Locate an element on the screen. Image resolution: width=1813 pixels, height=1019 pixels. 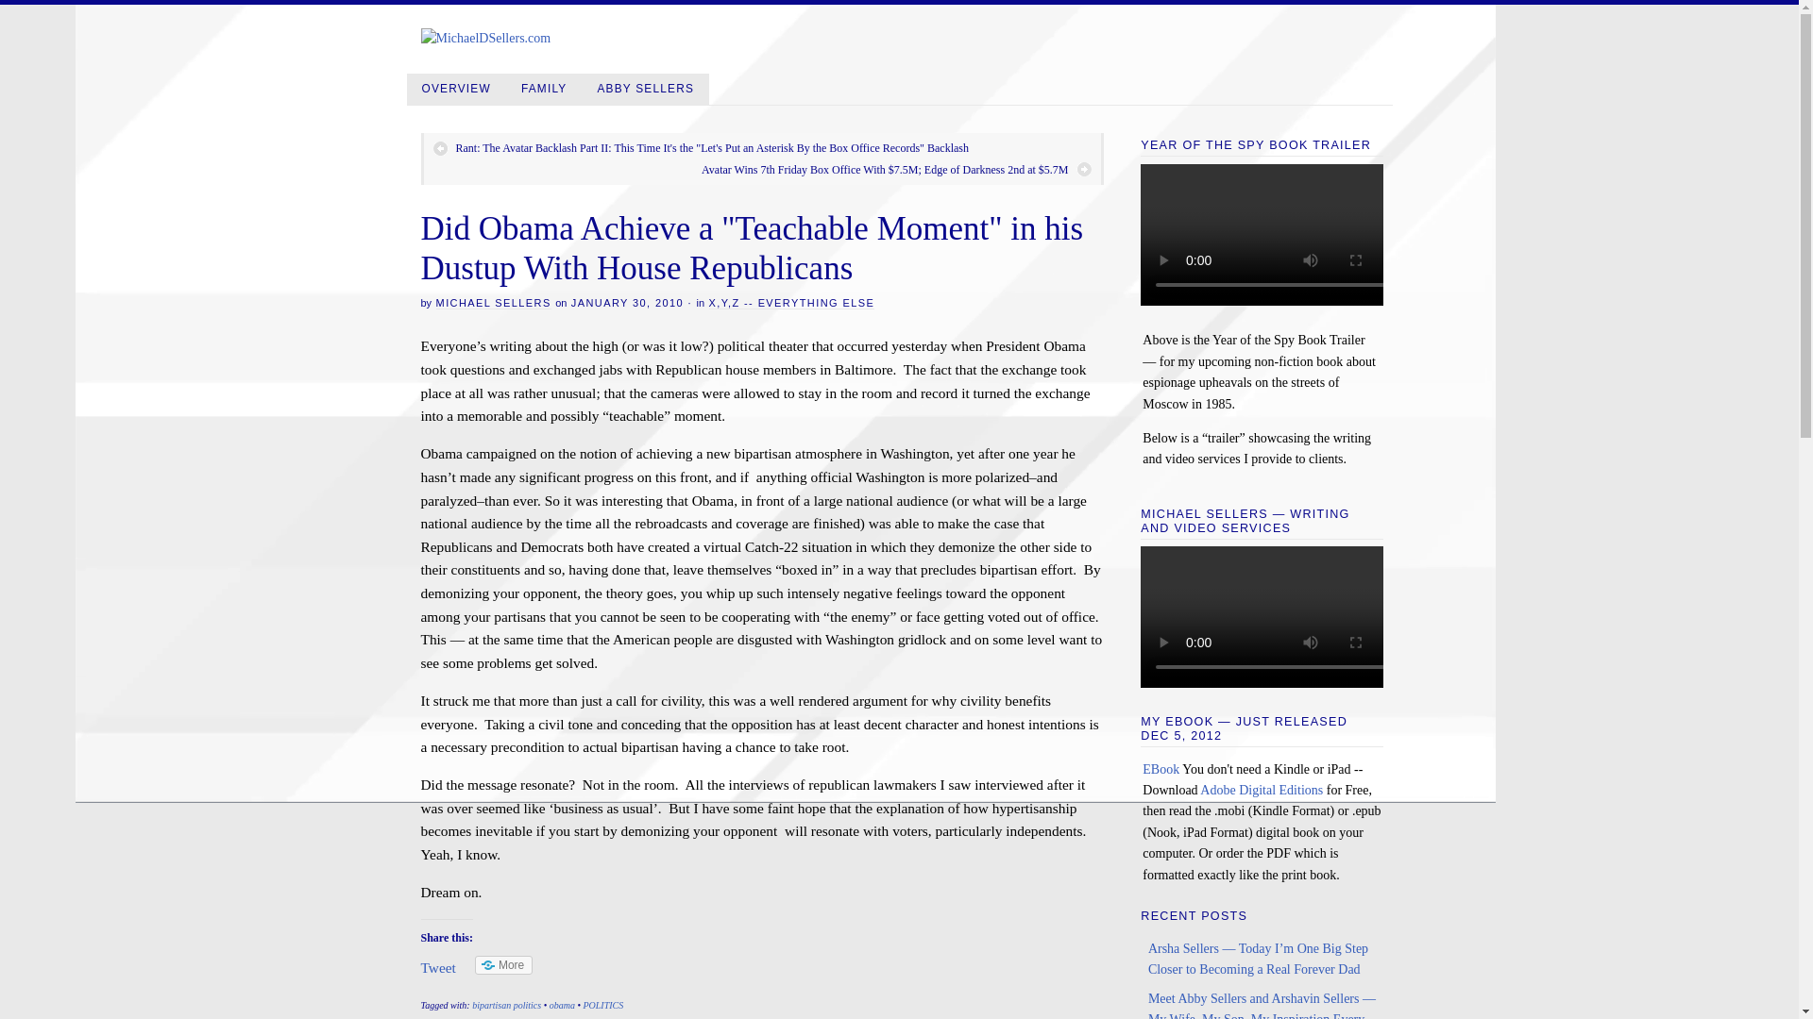
EBook is located at coordinates (1161, 768).